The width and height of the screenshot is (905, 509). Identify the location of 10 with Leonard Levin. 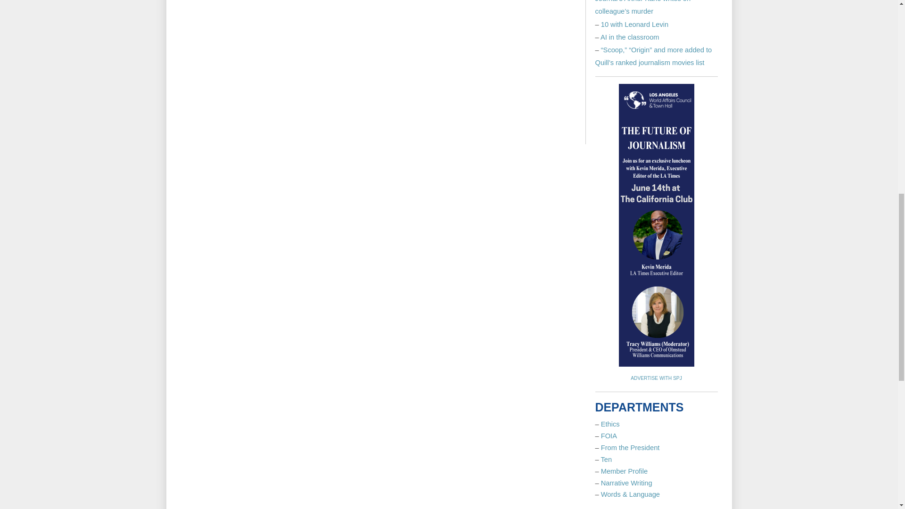
(634, 25).